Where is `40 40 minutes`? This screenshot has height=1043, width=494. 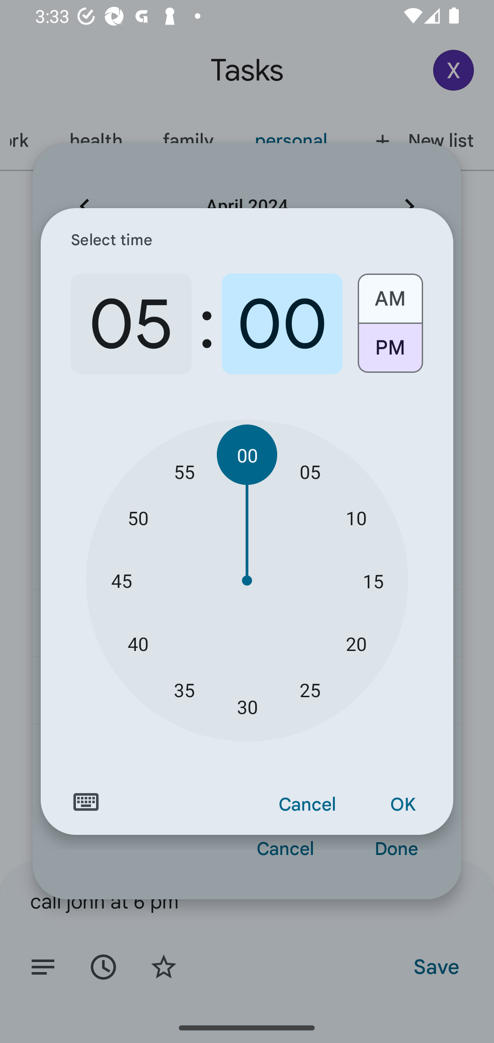
40 40 minutes is located at coordinates (138, 643).